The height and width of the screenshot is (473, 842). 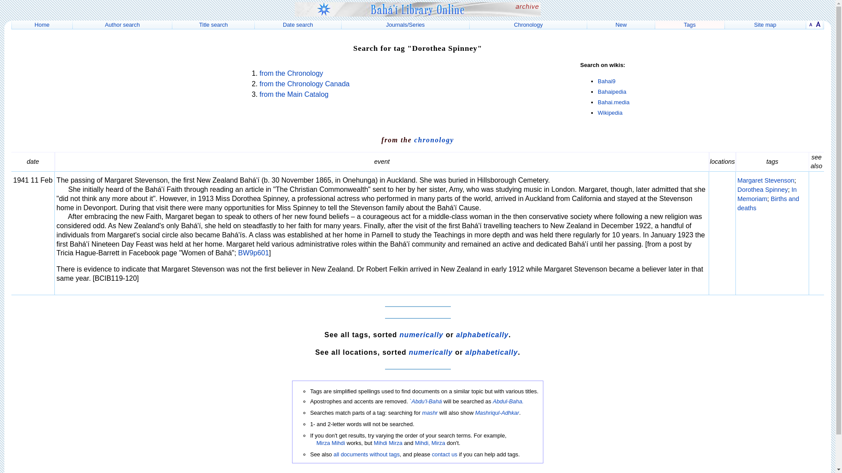 What do you see at coordinates (689, 25) in the screenshot?
I see `Tags` at bounding box center [689, 25].